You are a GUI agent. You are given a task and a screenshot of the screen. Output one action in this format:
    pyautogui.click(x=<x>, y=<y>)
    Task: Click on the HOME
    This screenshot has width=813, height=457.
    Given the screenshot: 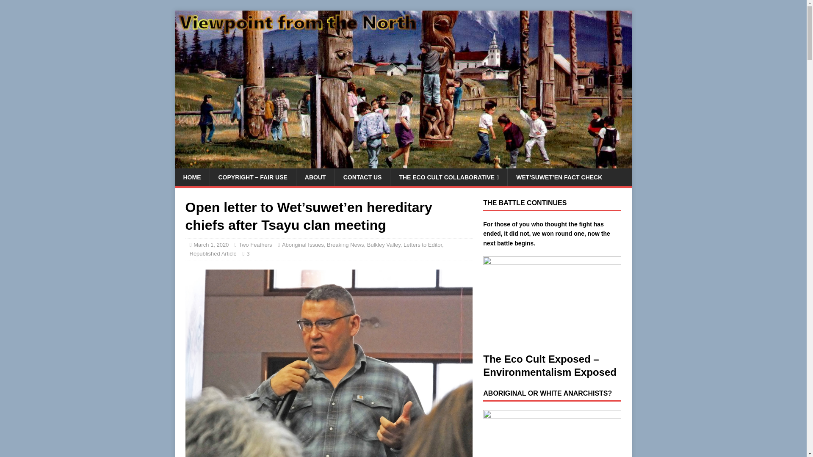 What is the action you would take?
    pyautogui.click(x=191, y=177)
    